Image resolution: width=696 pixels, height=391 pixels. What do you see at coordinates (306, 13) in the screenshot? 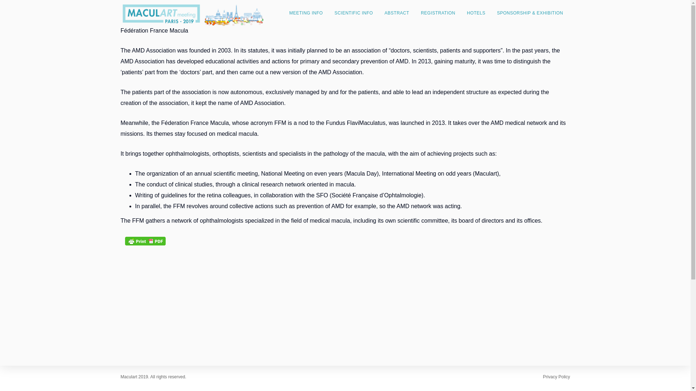
I see `Meeting Info` at bounding box center [306, 13].